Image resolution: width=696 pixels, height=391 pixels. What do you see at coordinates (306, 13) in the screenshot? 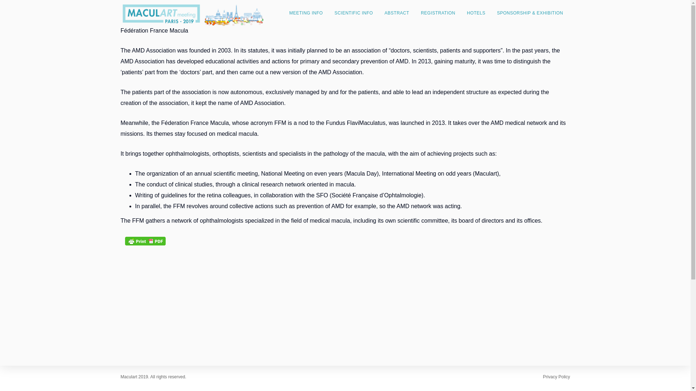
I see `Meeting Info` at bounding box center [306, 13].